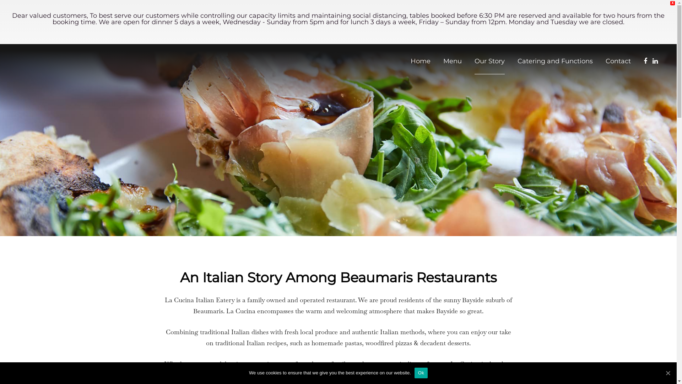  I want to click on Our Story, so click(489, 61).